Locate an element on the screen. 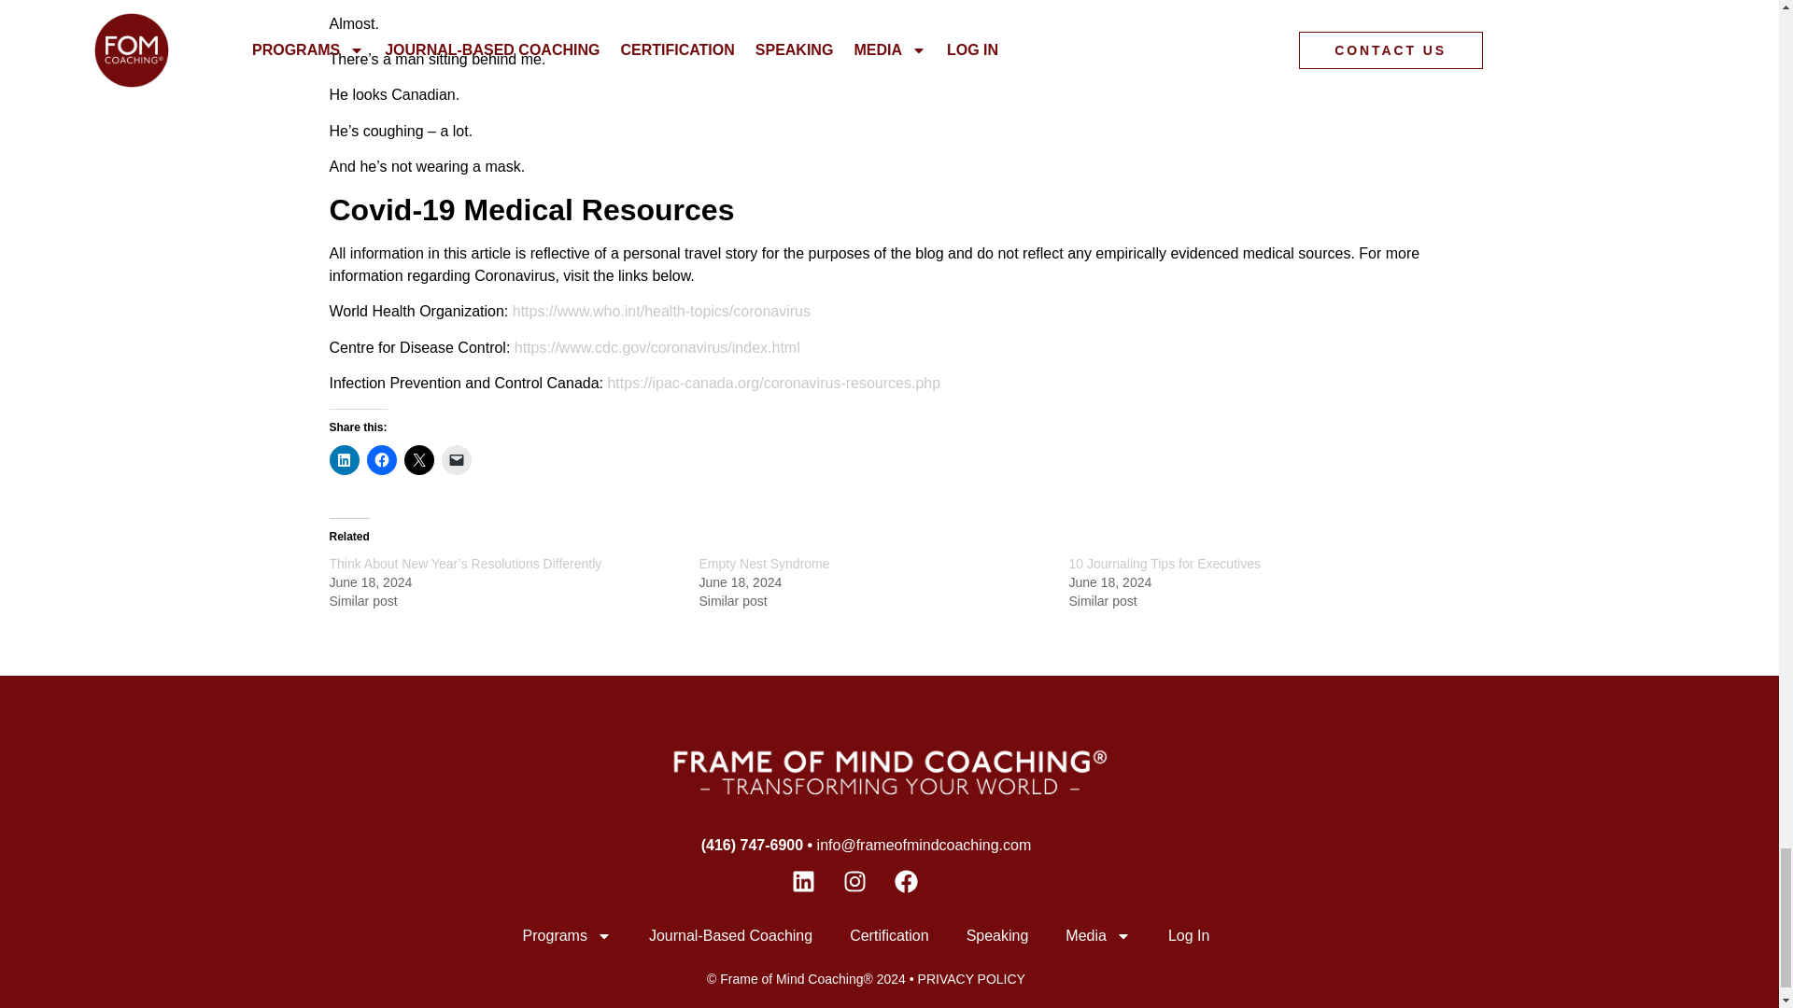 The height and width of the screenshot is (1008, 1793). Click to share on Facebook is located at coordinates (381, 459).